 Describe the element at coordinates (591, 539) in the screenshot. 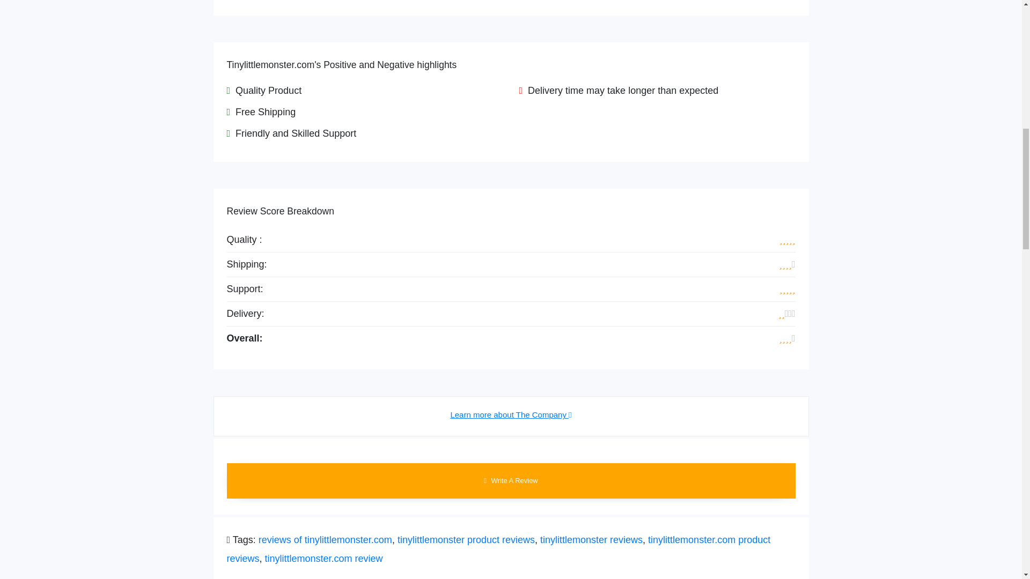

I see `tinylittlemonster reviews` at that location.